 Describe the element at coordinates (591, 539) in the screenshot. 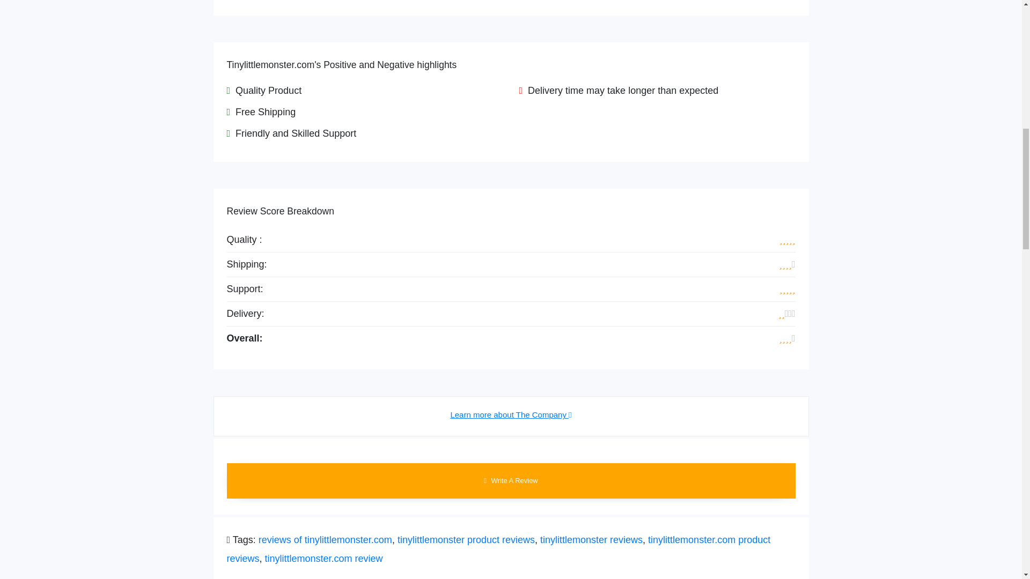

I see `tinylittlemonster reviews` at that location.